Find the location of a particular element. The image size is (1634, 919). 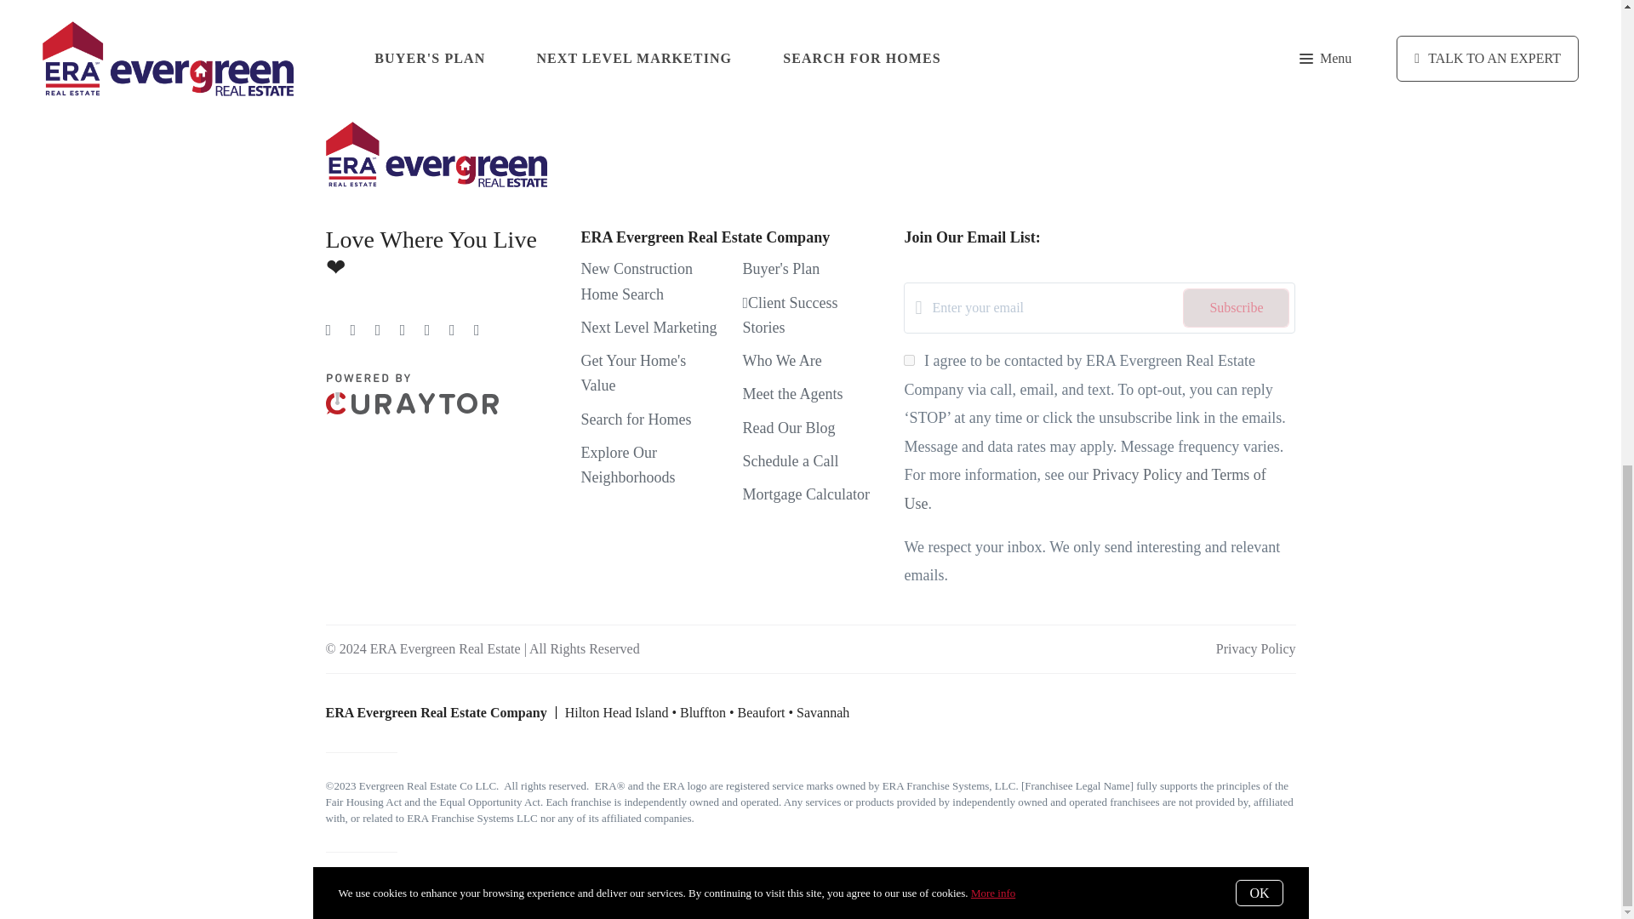

on is located at coordinates (909, 359).